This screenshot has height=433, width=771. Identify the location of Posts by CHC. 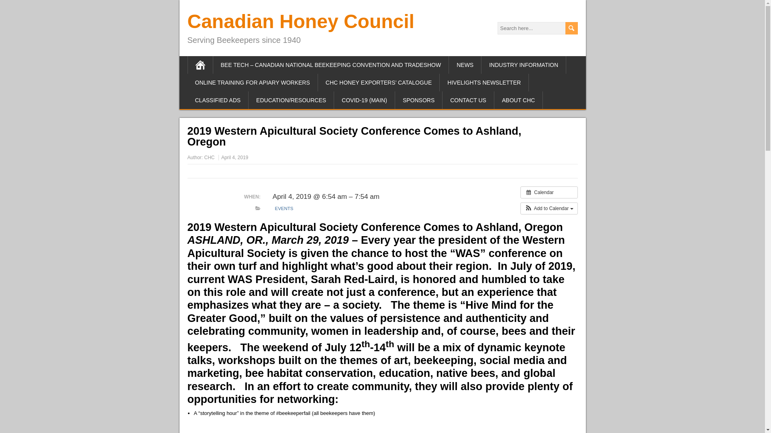
(210, 157).